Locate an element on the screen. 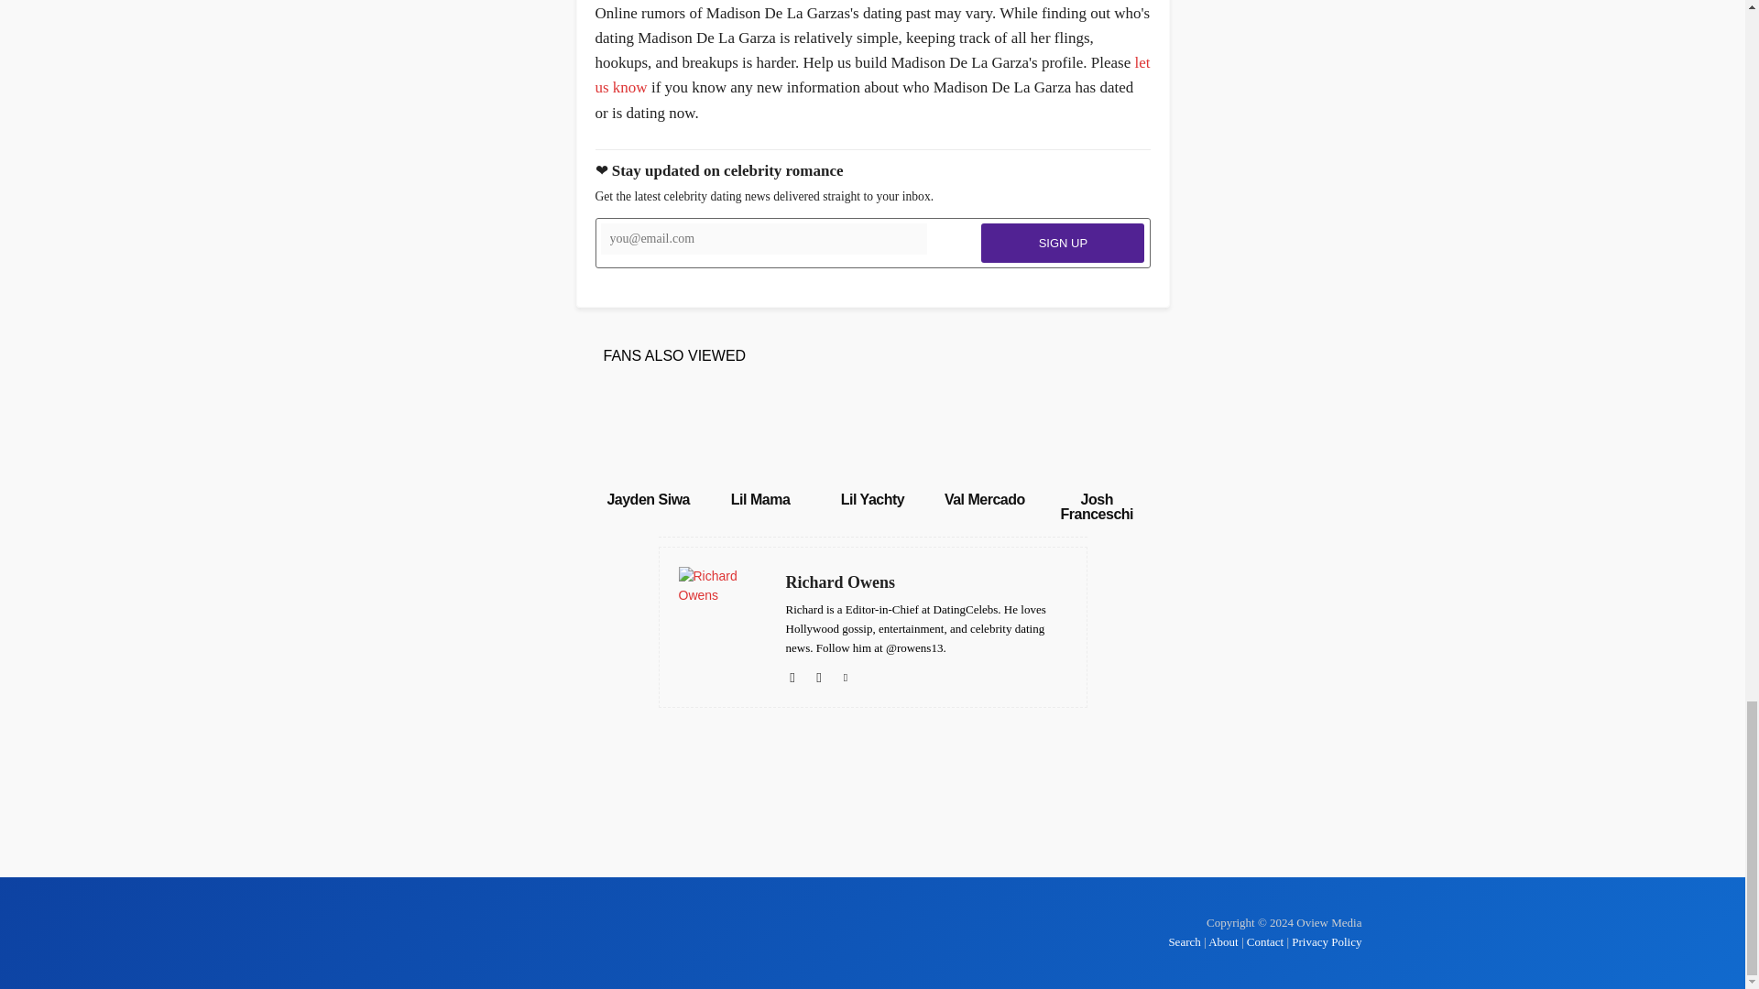  Lil Mama is located at coordinates (760, 499).